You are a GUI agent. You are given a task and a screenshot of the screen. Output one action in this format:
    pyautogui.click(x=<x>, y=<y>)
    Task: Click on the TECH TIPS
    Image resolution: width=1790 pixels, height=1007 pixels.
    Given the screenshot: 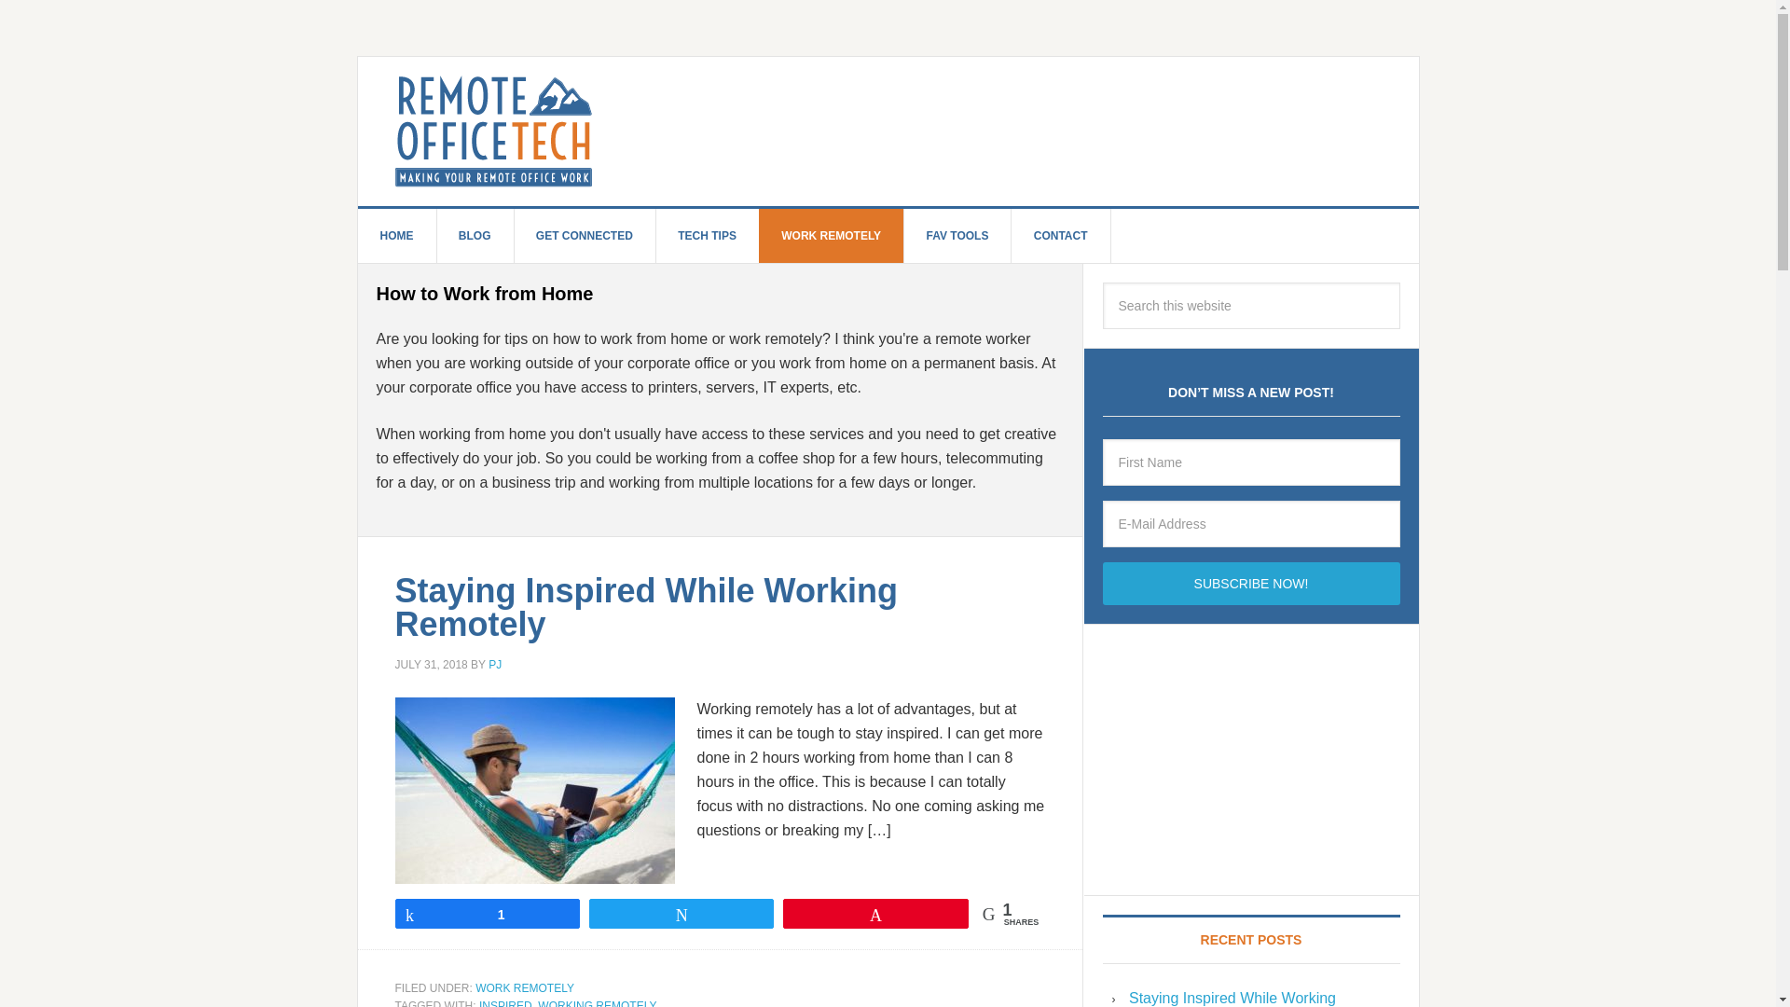 What is the action you would take?
    pyautogui.click(x=707, y=235)
    